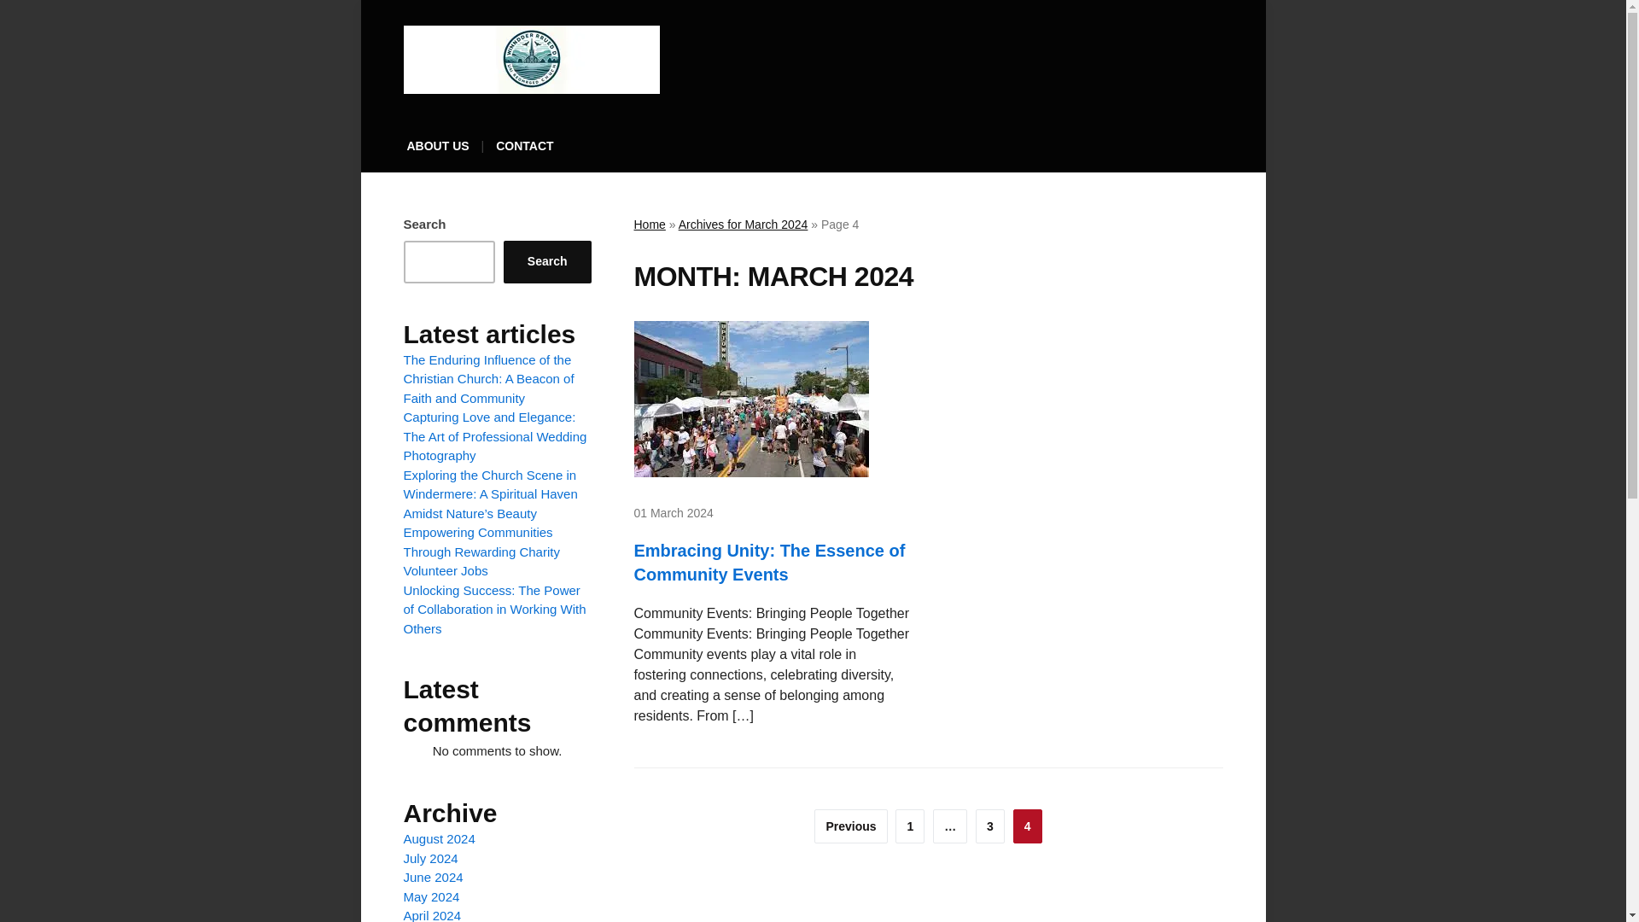  Describe the element at coordinates (547, 261) in the screenshot. I see `Search` at that location.